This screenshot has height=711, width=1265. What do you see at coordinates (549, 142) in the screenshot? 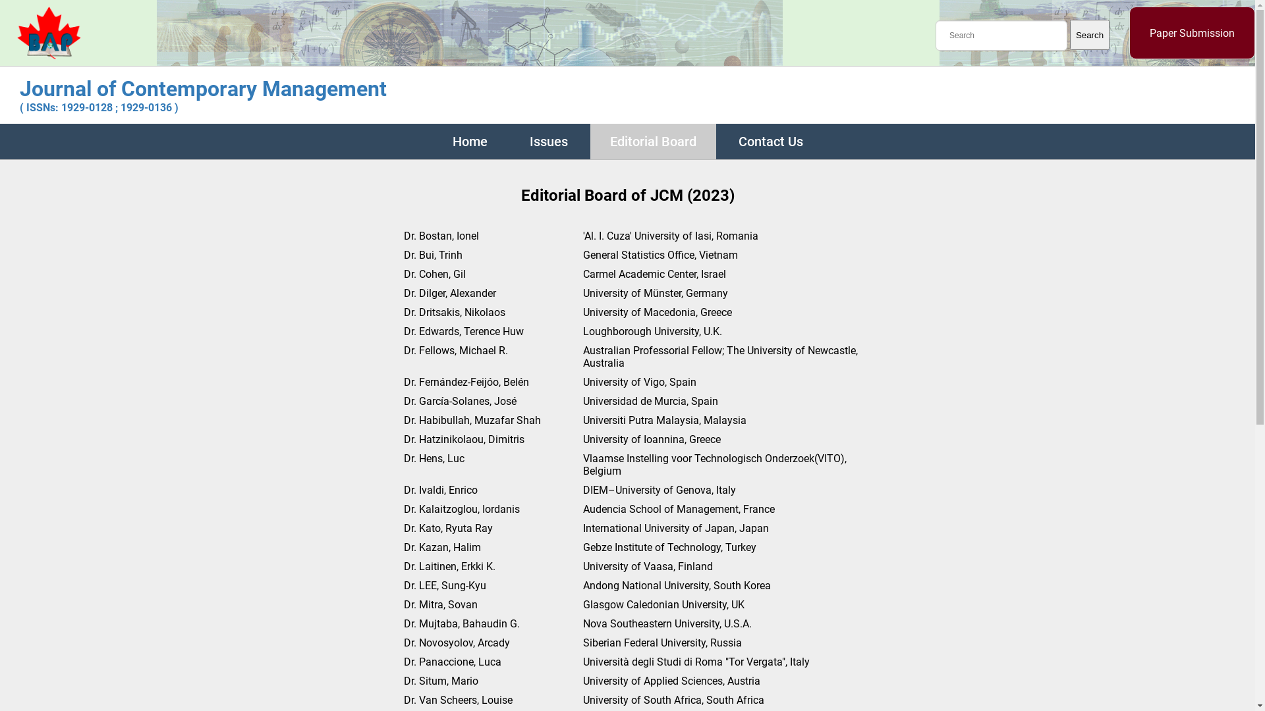
I see `Issues` at bounding box center [549, 142].